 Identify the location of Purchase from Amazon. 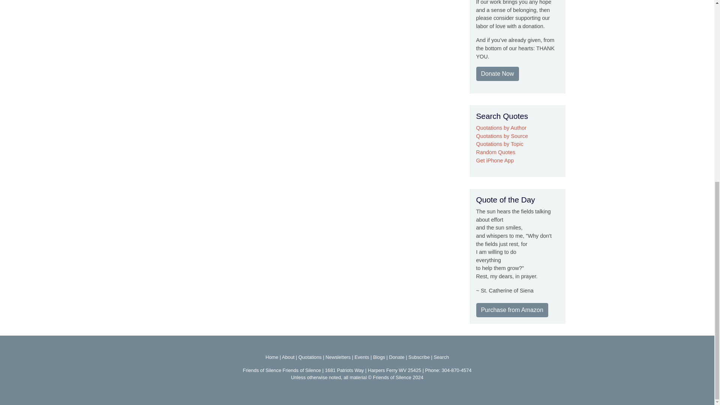
(512, 310).